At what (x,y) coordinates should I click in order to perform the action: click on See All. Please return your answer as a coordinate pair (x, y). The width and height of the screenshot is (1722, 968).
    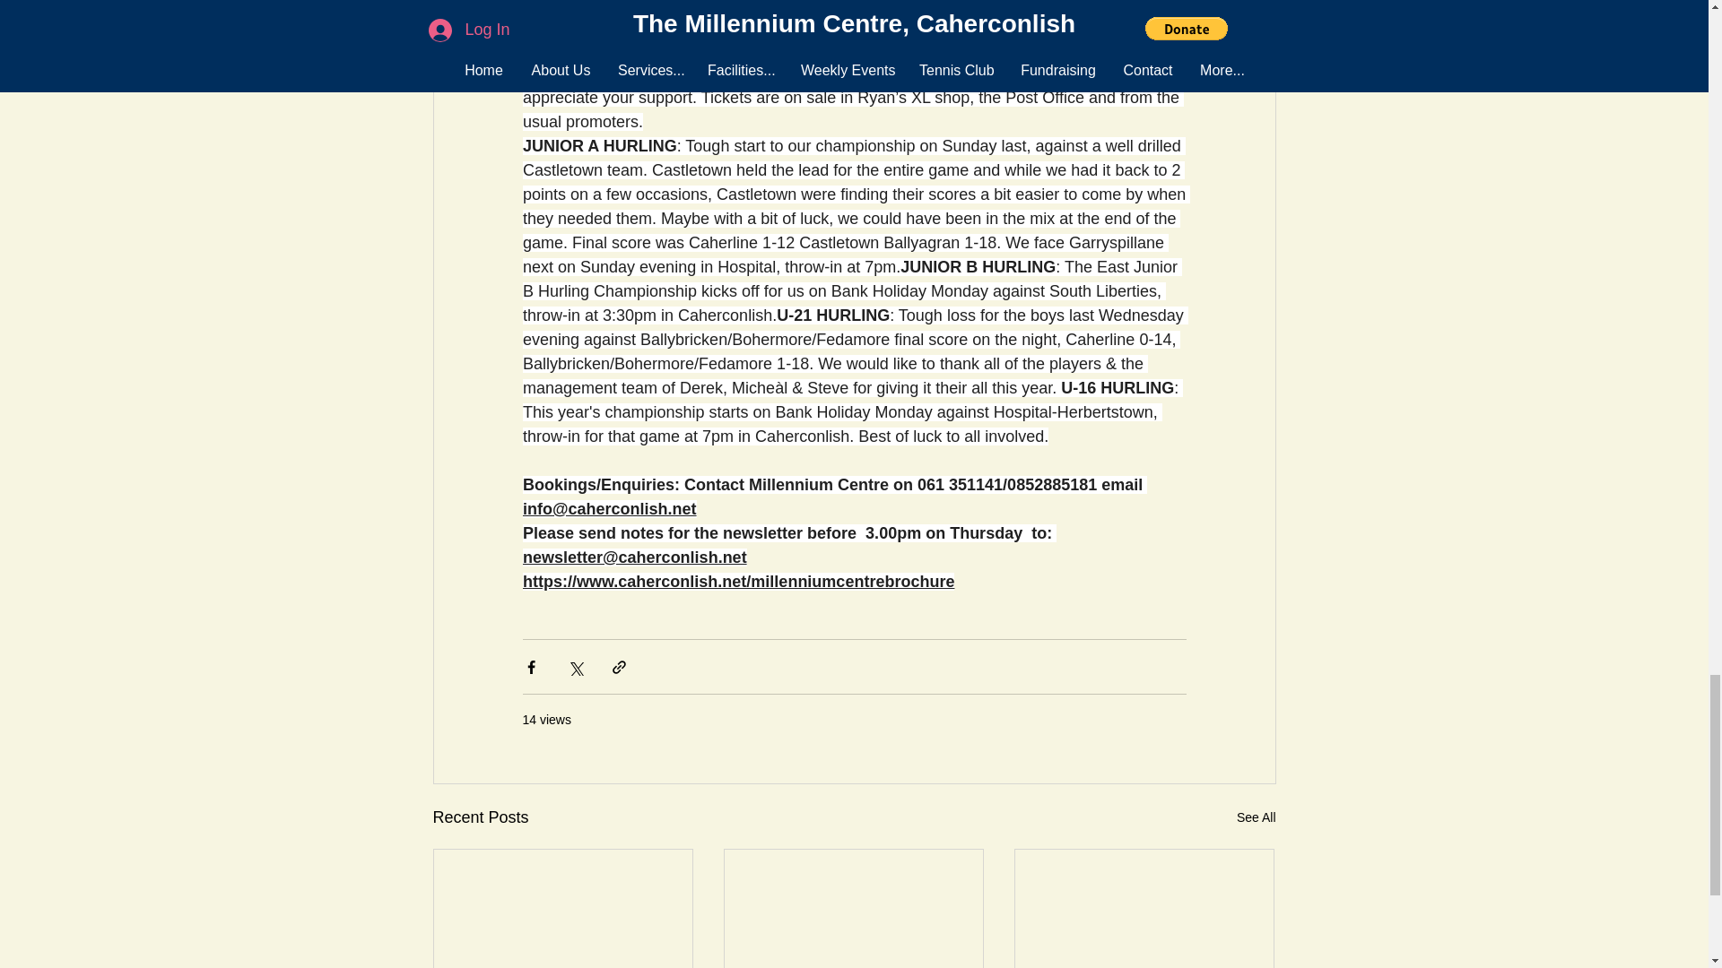
    Looking at the image, I should click on (1256, 817).